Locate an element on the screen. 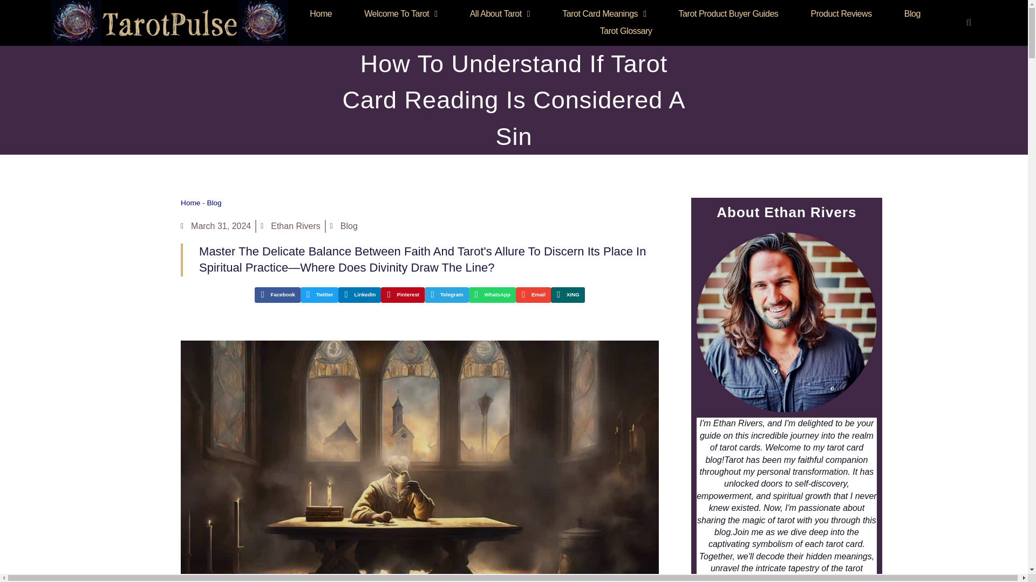 This screenshot has height=582, width=1036. Home is located at coordinates (321, 14).